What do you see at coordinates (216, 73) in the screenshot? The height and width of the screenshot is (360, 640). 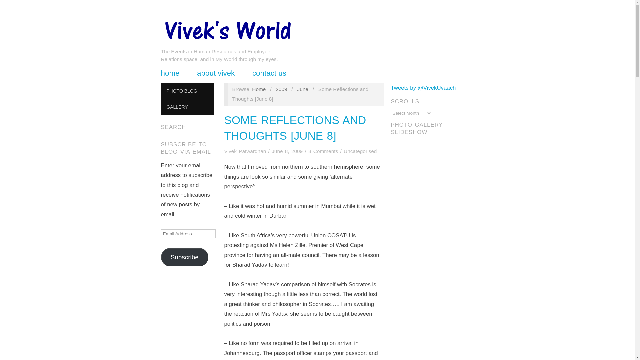 I see `about vivek` at bounding box center [216, 73].